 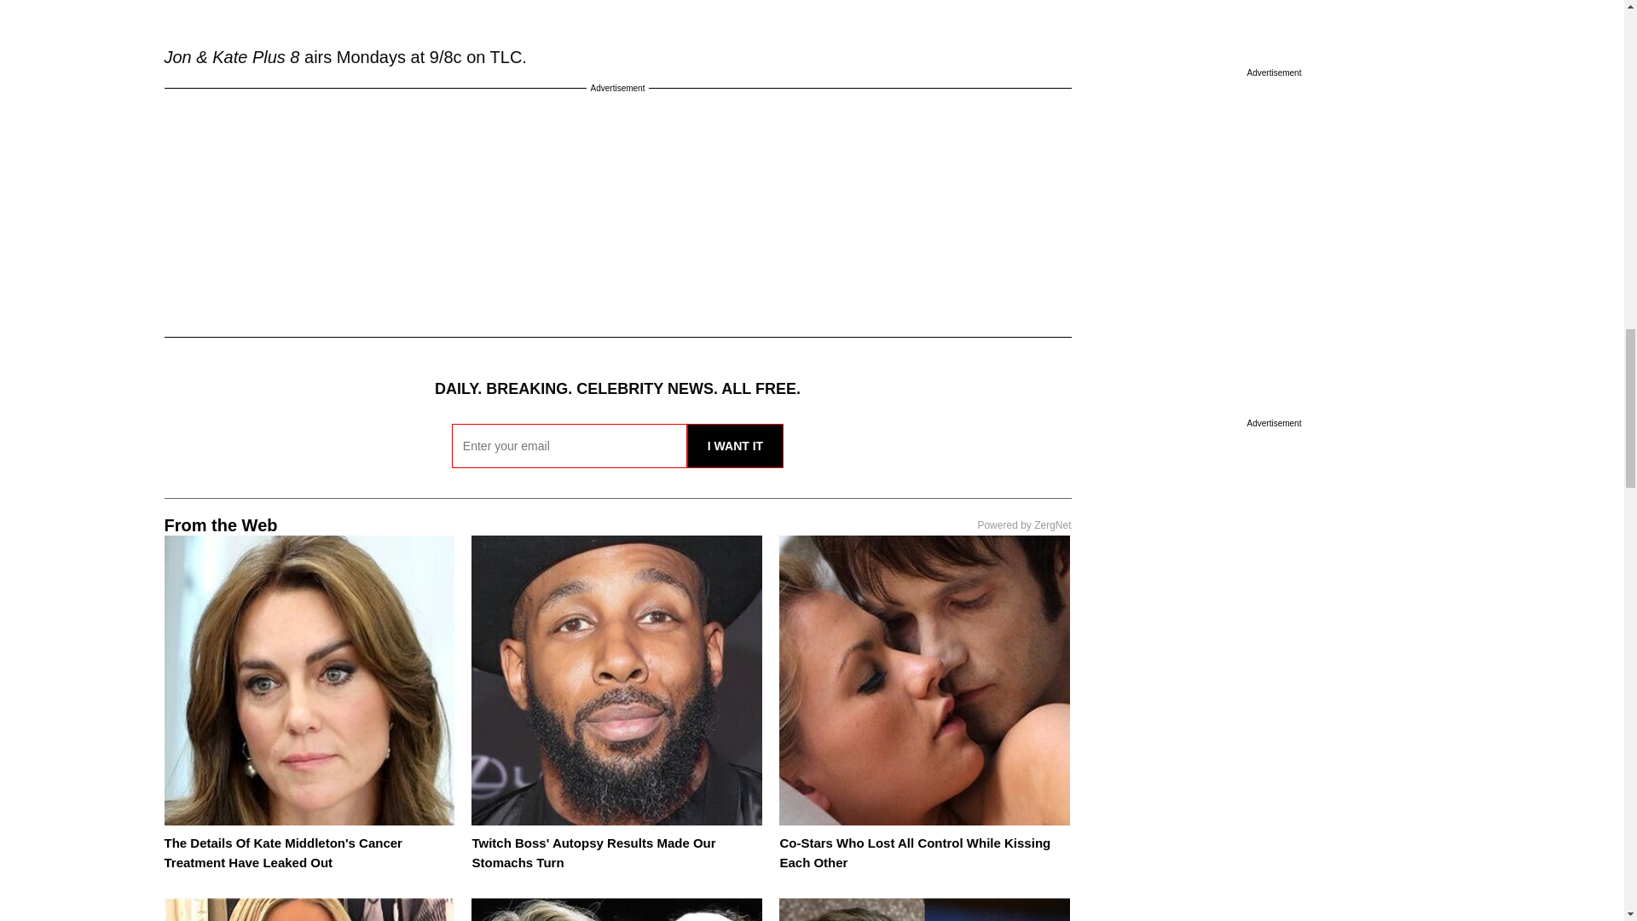 What do you see at coordinates (735, 444) in the screenshot?
I see `I WANT IT` at bounding box center [735, 444].